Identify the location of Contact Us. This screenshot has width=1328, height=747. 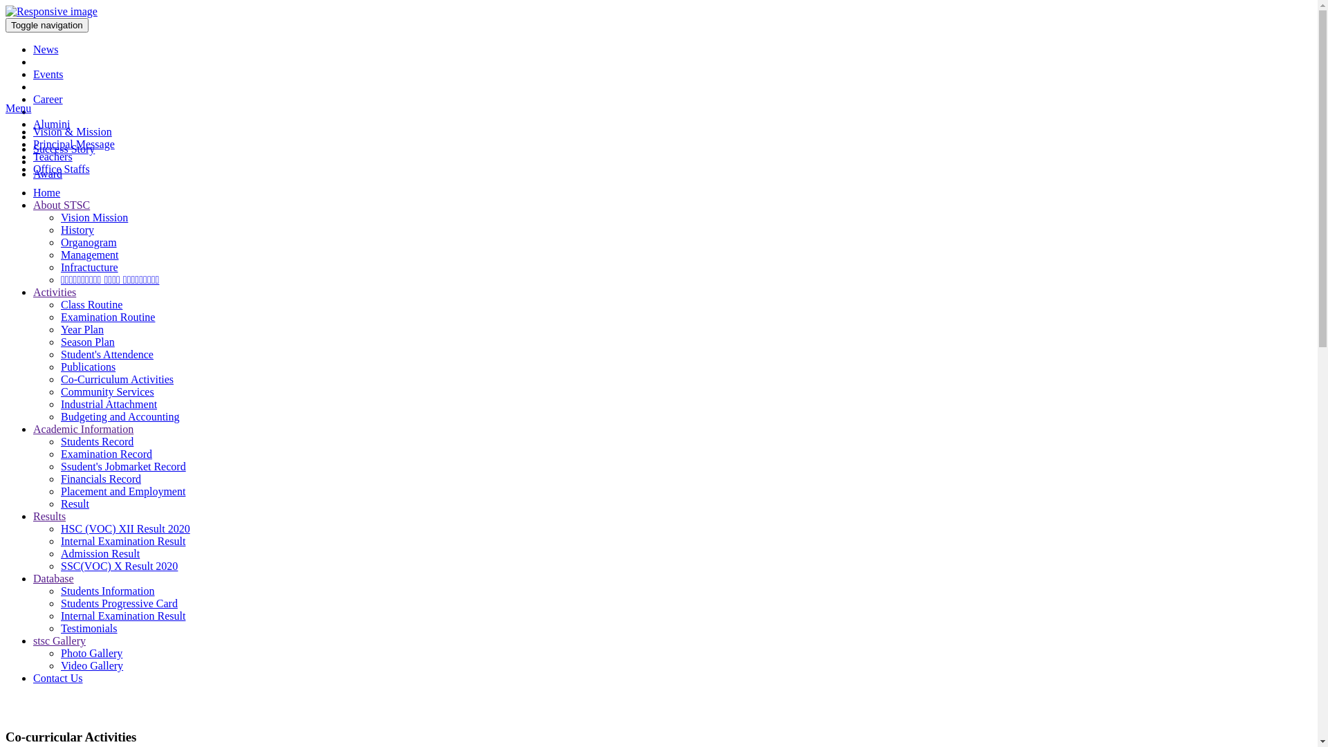
(58, 678).